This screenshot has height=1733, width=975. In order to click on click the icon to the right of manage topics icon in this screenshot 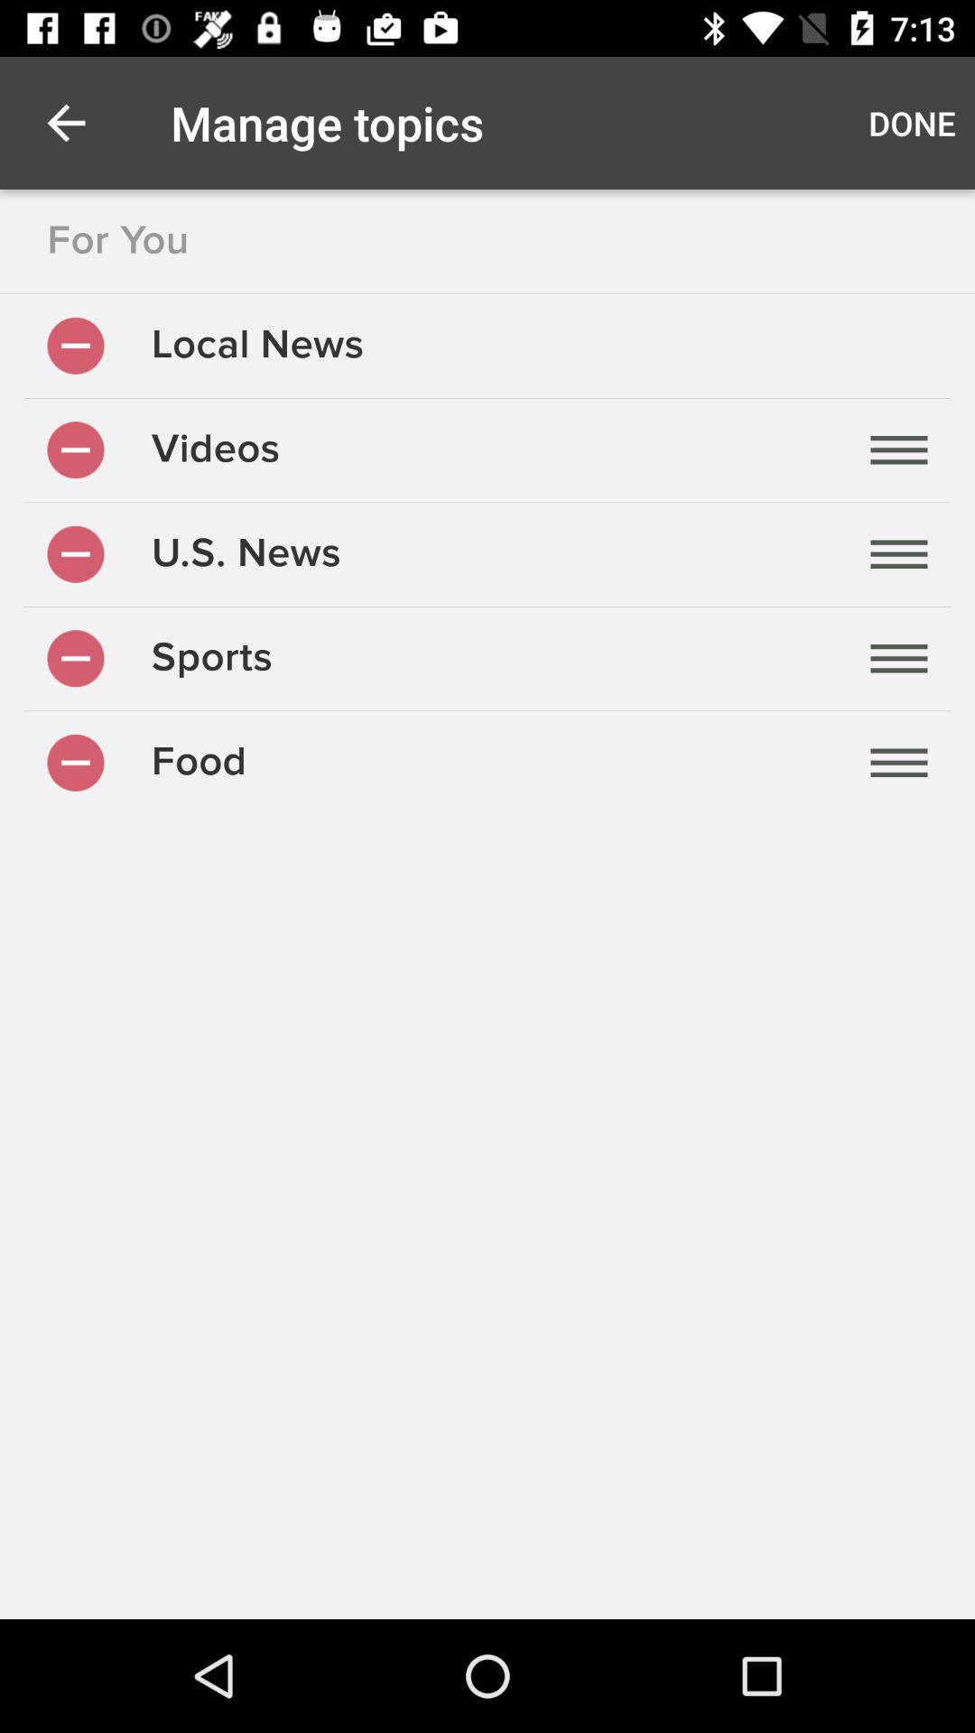, I will do `click(912, 123)`.